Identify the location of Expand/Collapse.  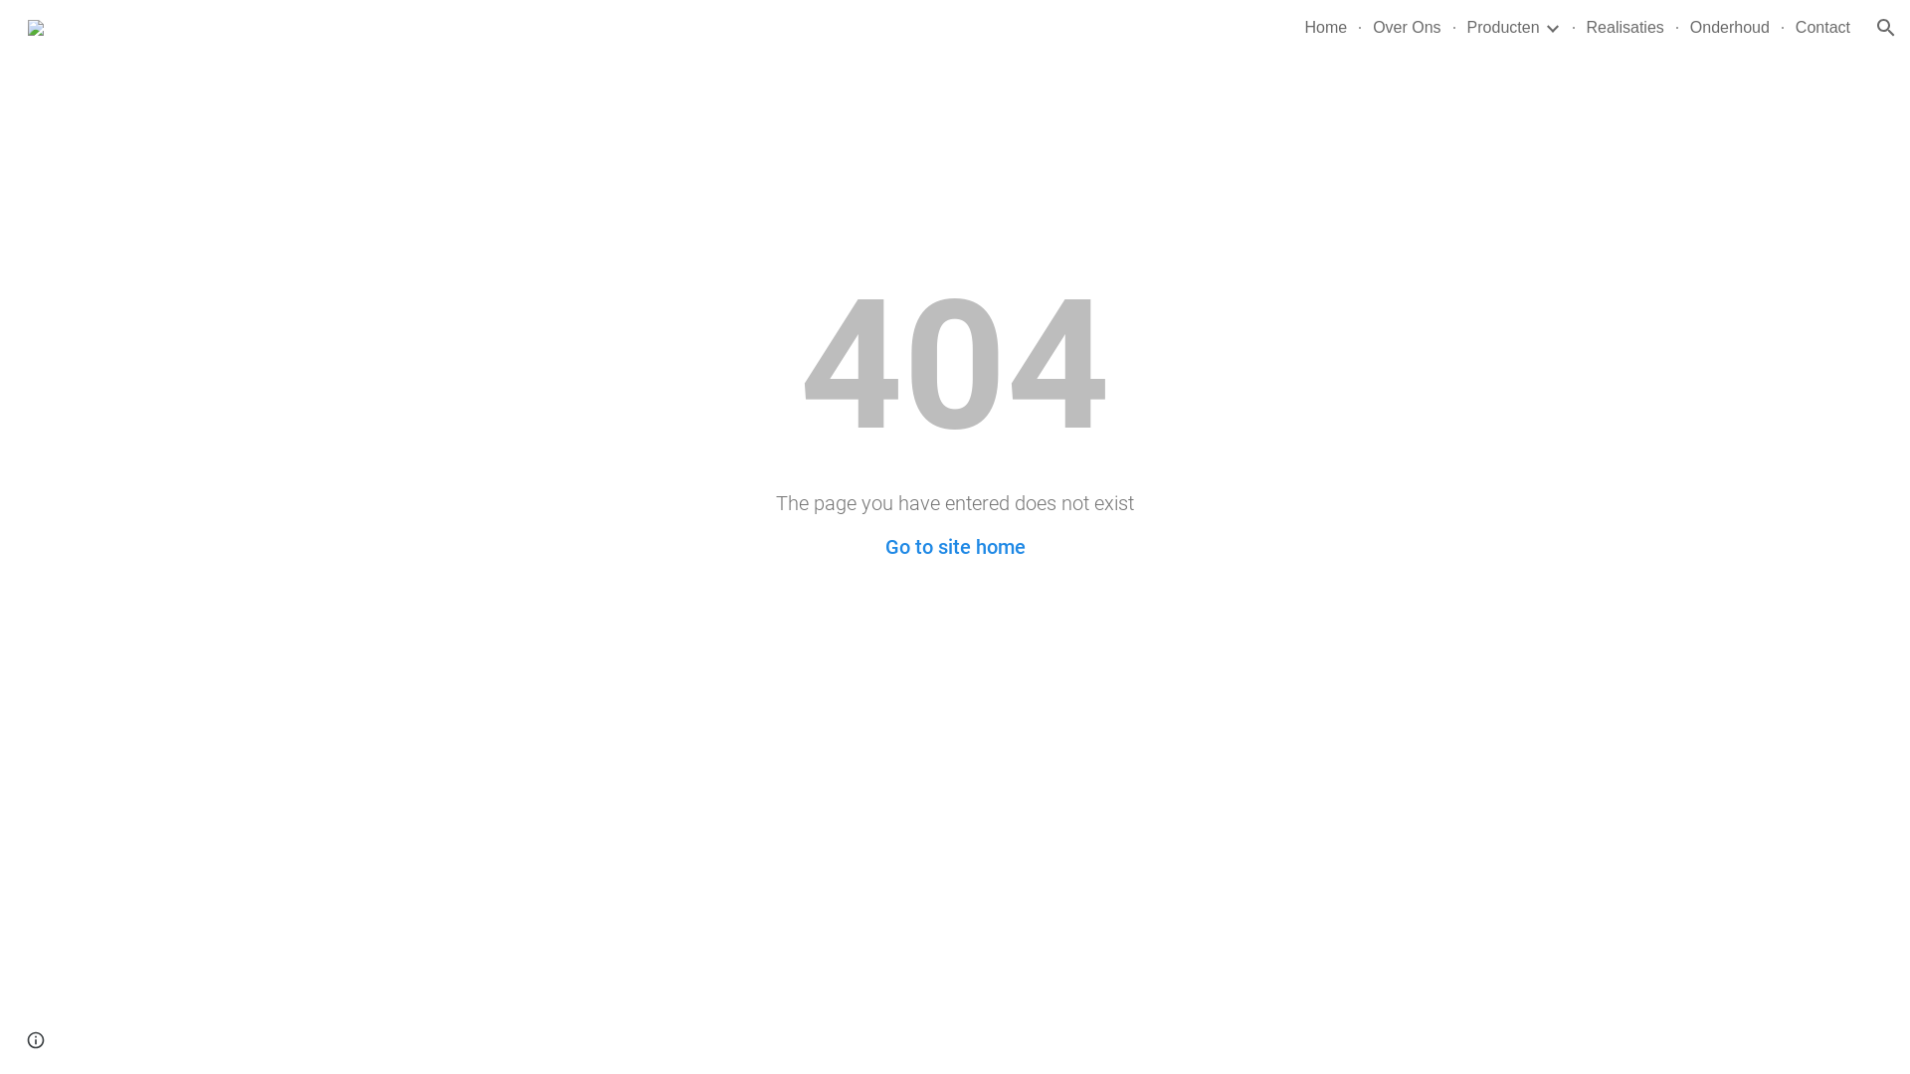
(1552, 28).